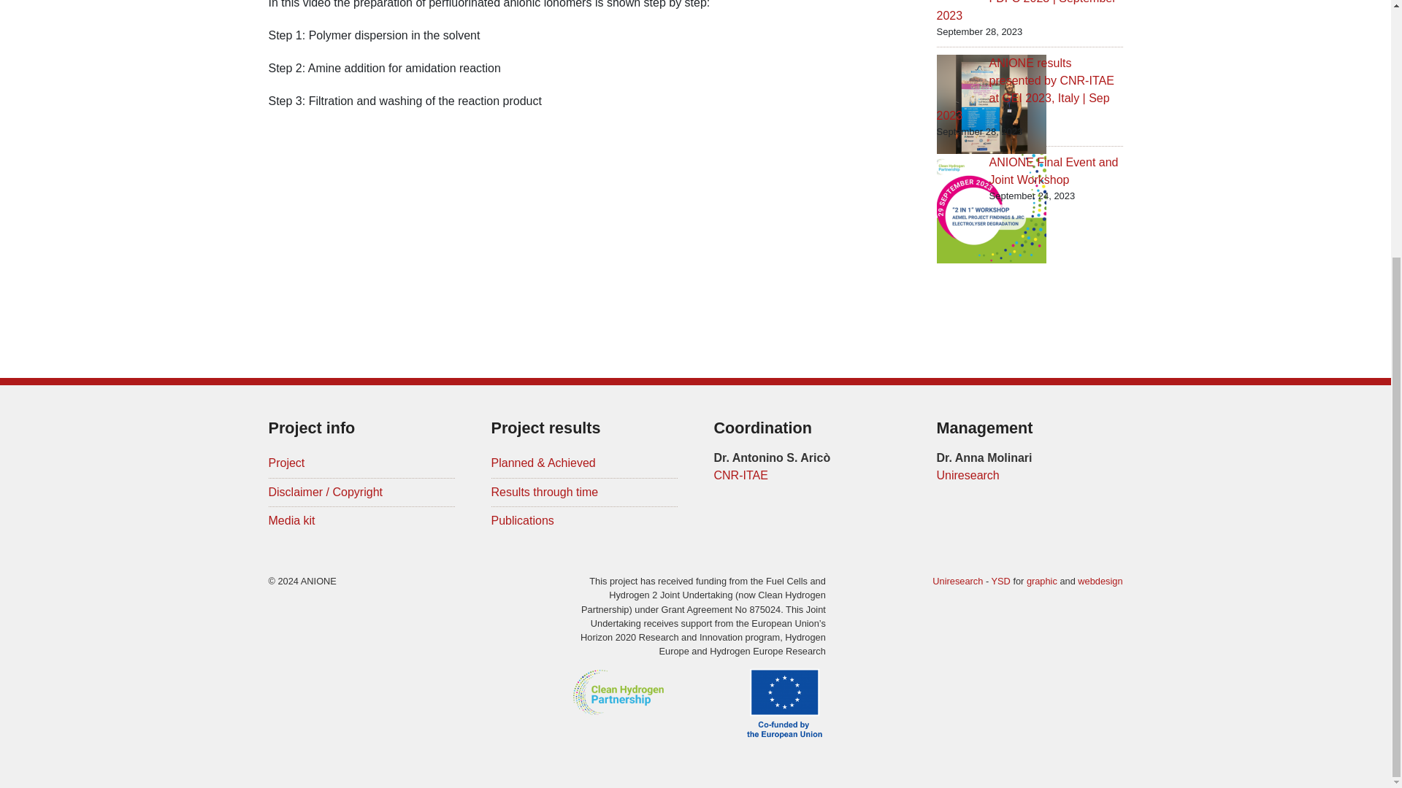  What do you see at coordinates (1000, 581) in the screenshot?
I see `Reclamebureau Yourstyledesign` at bounding box center [1000, 581].